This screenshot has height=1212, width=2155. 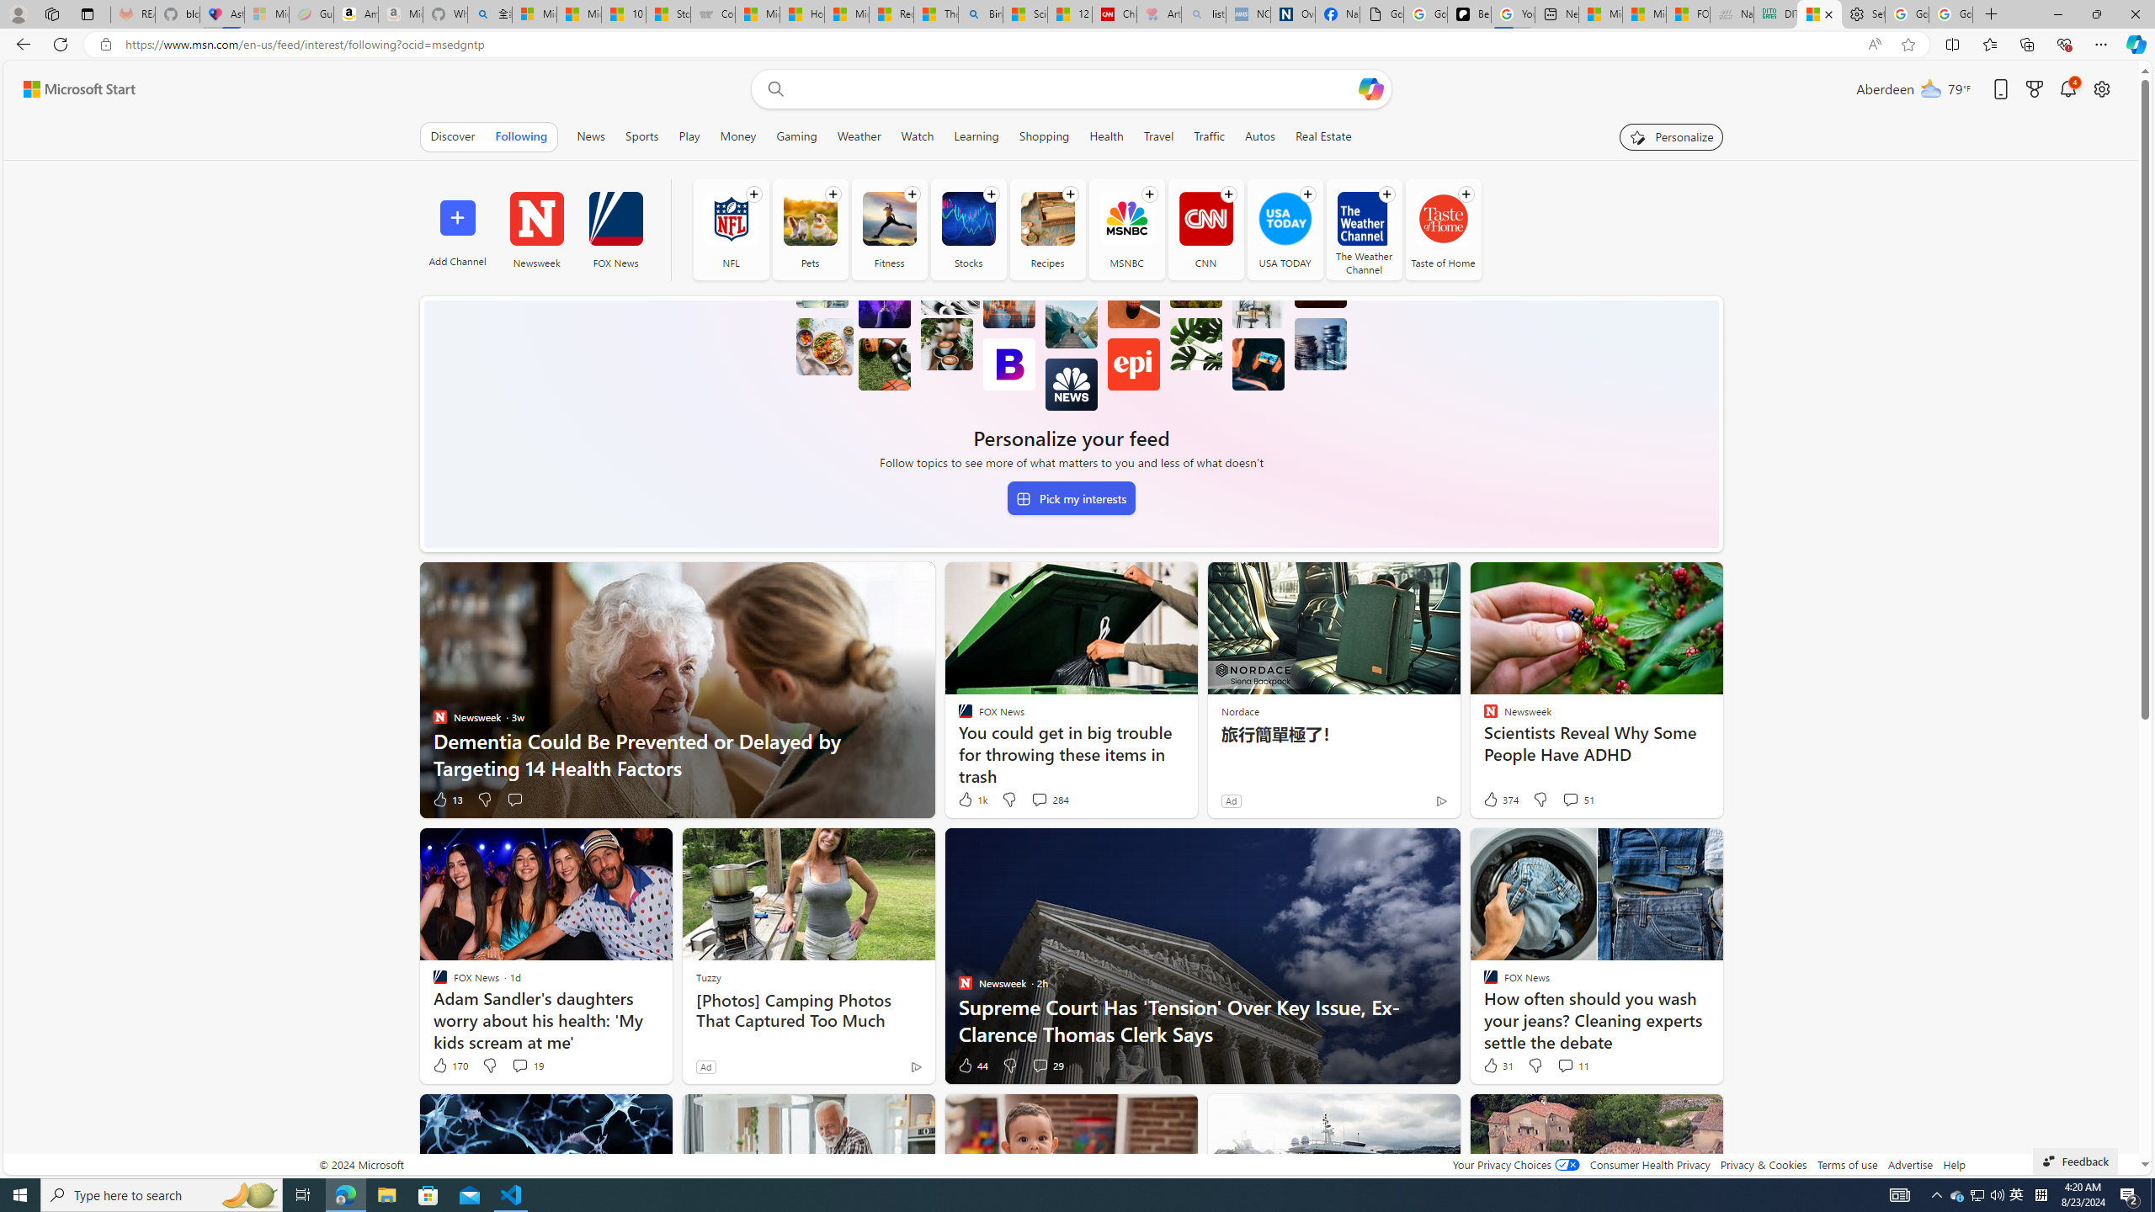 What do you see at coordinates (1047, 219) in the screenshot?
I see `Recipes` at bounding box center [1047, 219].